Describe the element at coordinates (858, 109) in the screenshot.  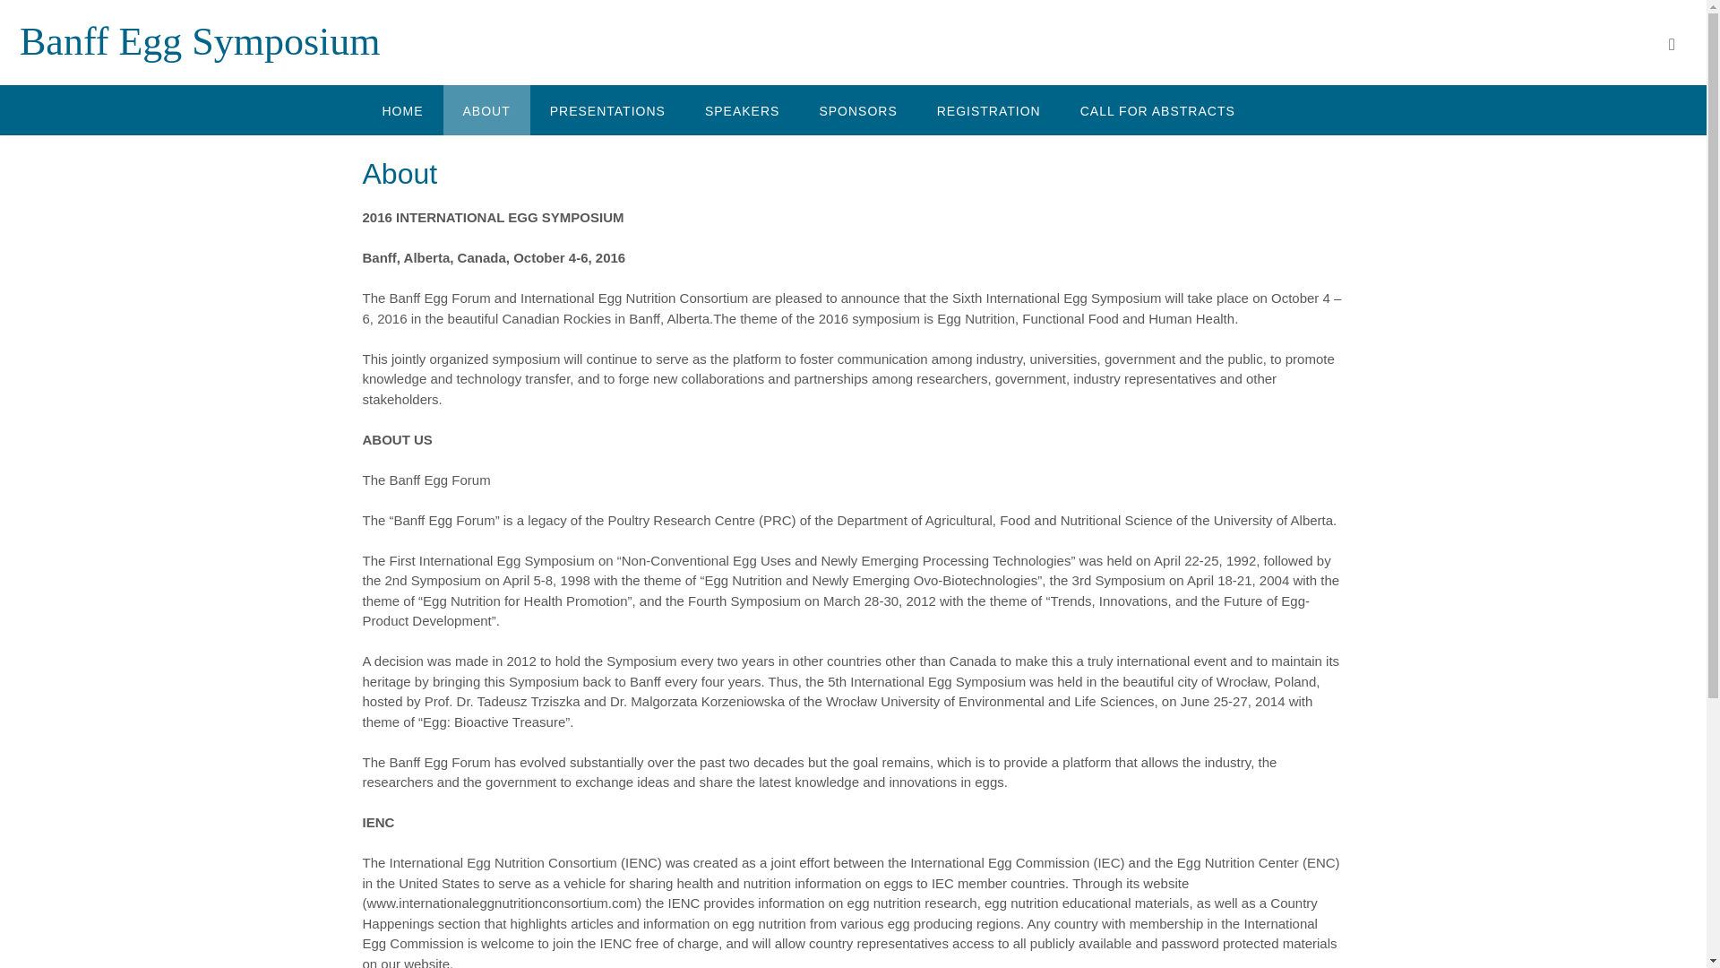
I see `SPONSORS` at that location.